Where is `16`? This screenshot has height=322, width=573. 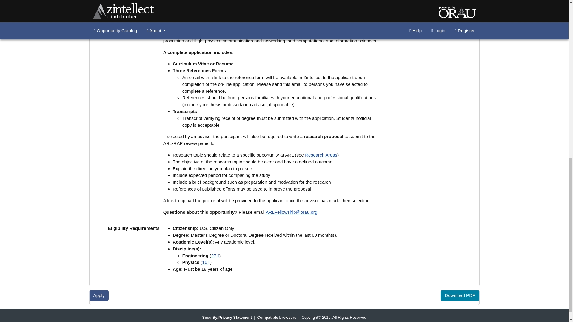 16 is located at coordinates (206, 262).